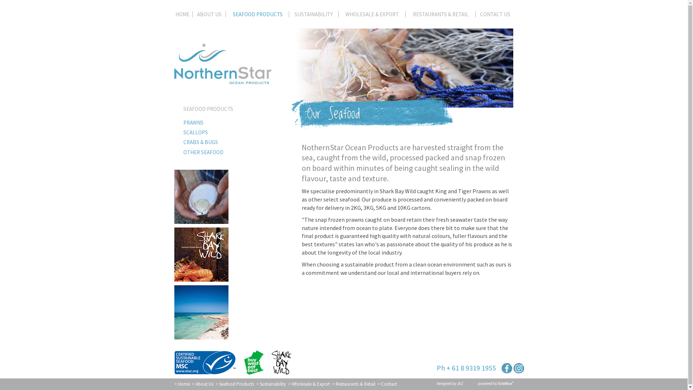 The image size is (693, 390). Describe the element at coordinates (183, 16) in the screenshot. I see `HOME` at that location.